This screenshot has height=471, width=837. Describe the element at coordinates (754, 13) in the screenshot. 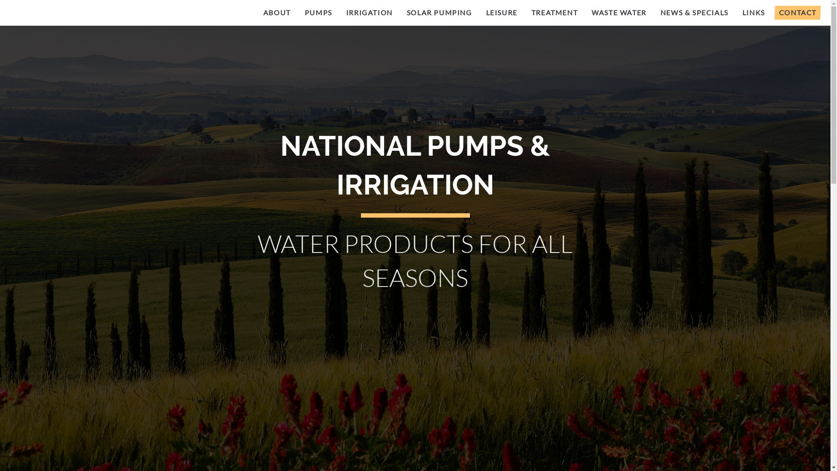

I see `LINKS` at that location.